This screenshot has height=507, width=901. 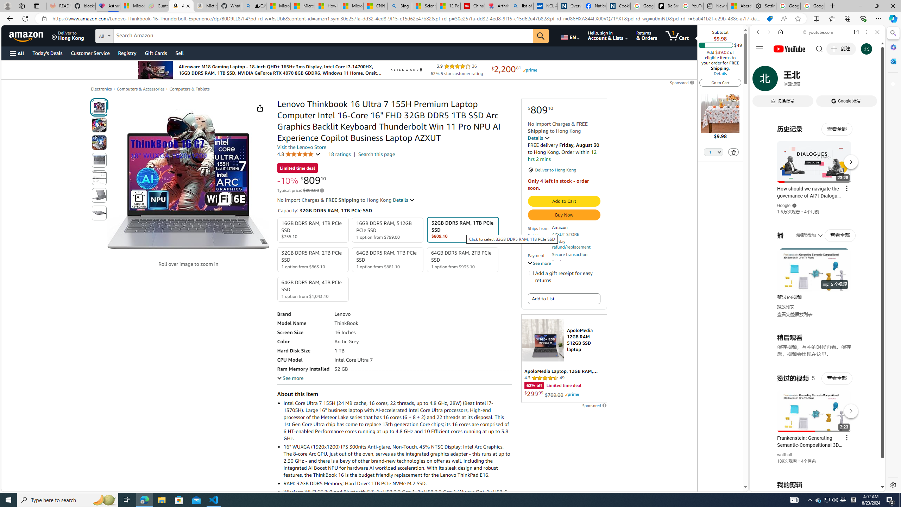 I want to click on Search videos from youtube.com, so click(x=805, y=232).